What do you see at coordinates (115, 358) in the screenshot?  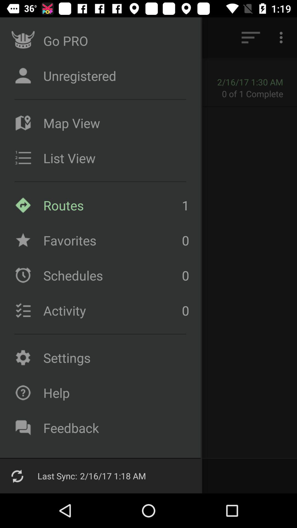 I see `choose settings` at bounding box center [115, 358].